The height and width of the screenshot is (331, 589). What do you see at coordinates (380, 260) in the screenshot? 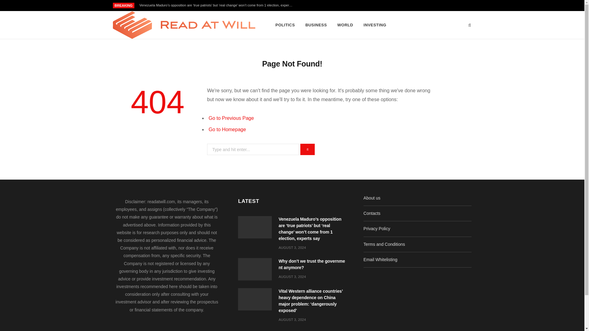
I see `Email Whitelisting` at bounding box center [380, 260].